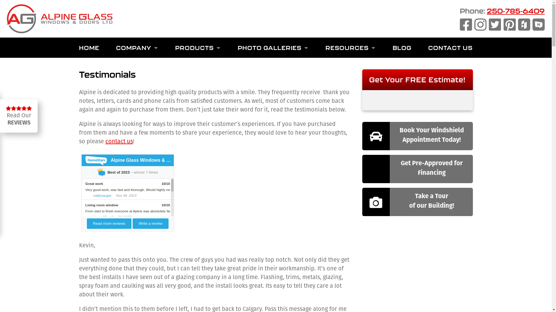  I want to click on Instagram, so click(480, 25).